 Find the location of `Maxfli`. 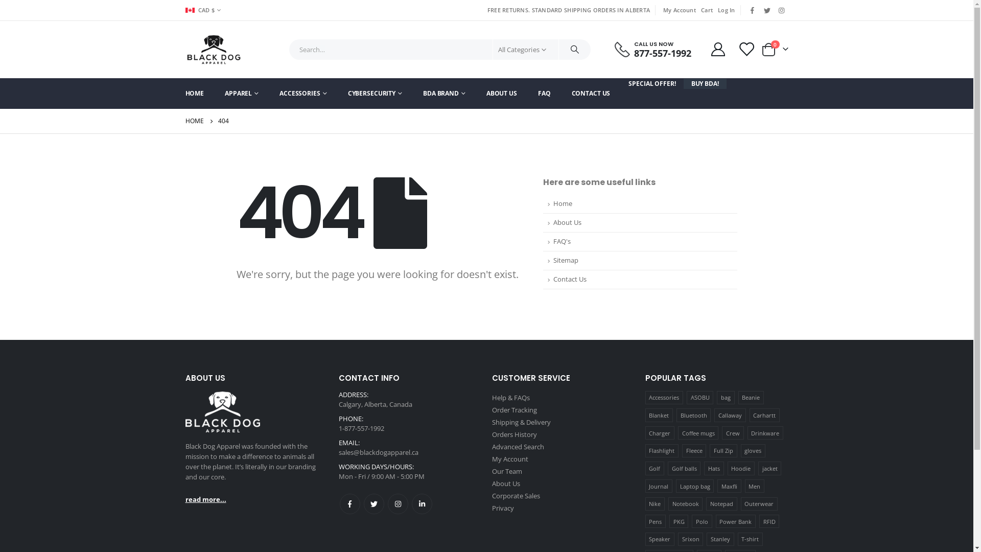

Maxfli is located at coordinates (729, 486).